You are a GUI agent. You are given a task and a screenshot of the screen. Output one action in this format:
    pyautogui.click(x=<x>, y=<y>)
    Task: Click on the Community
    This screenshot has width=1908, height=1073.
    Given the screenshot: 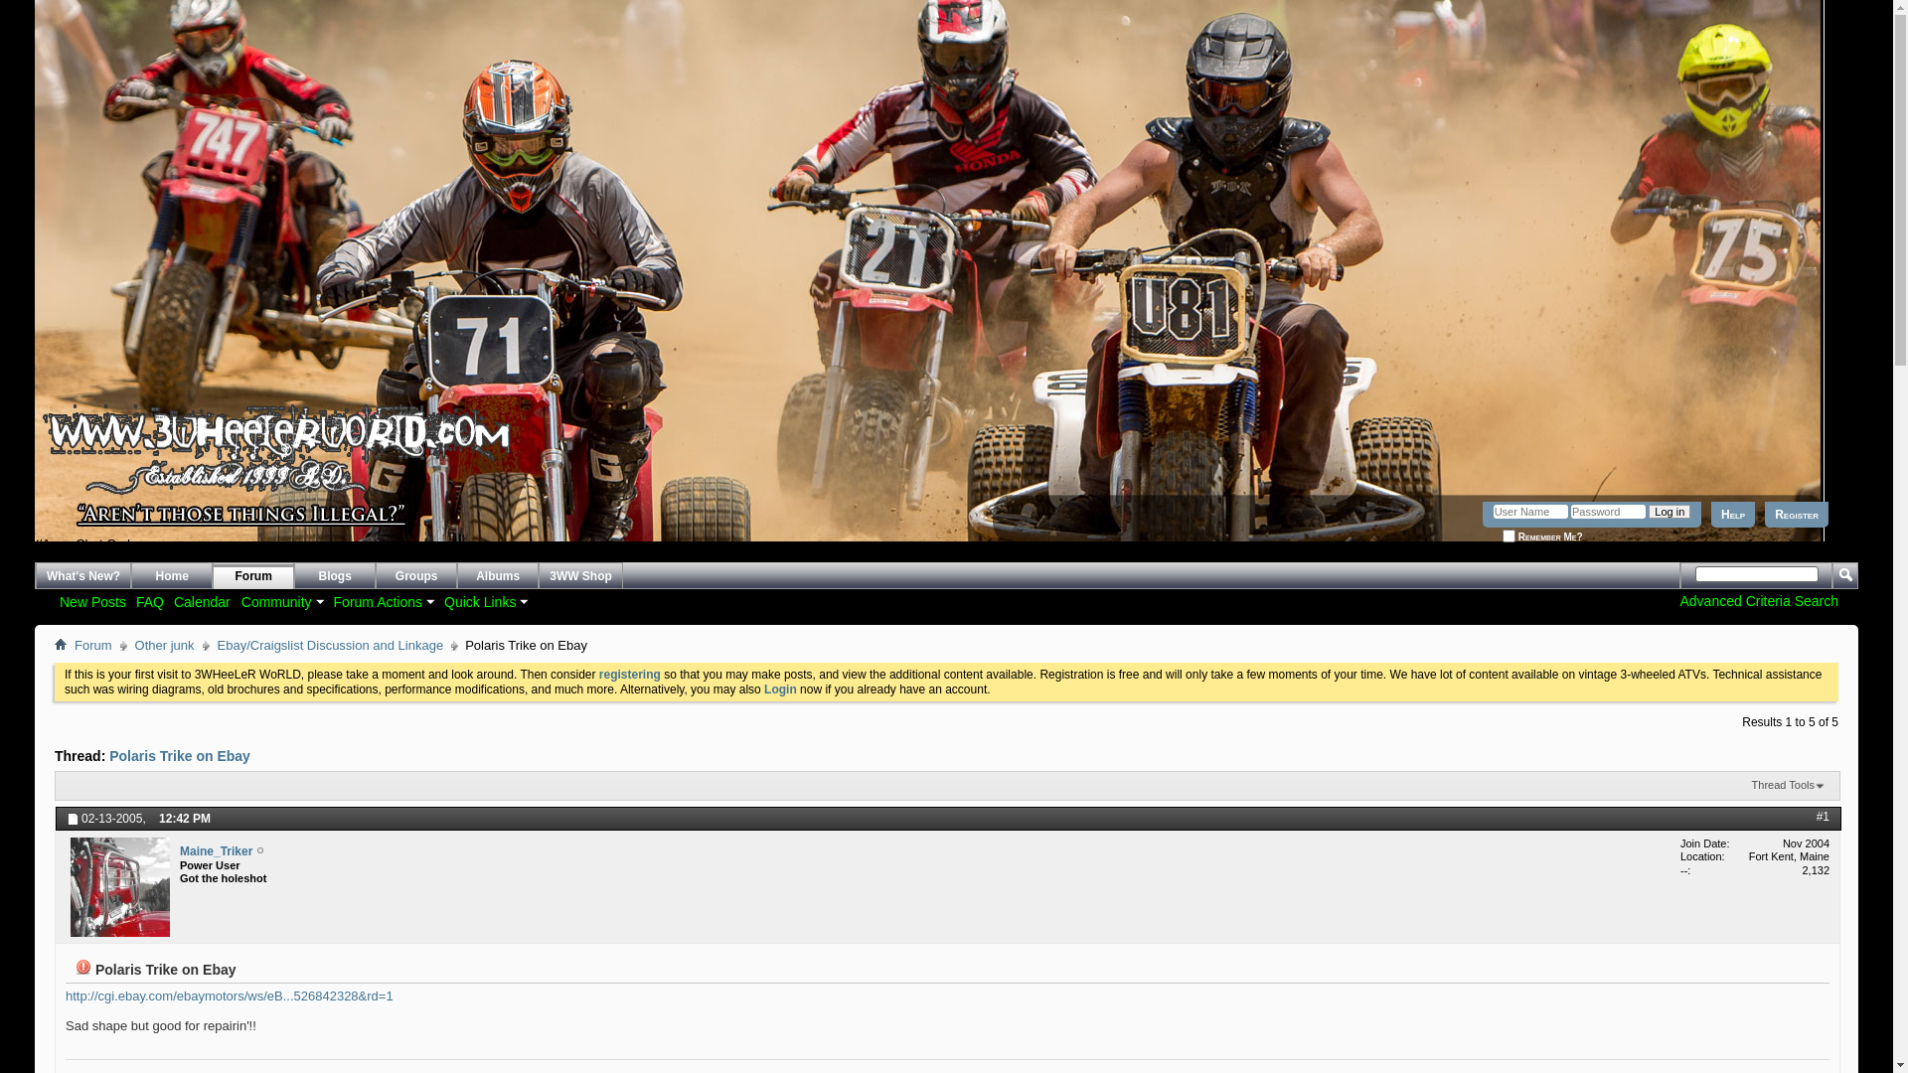 What is the action you would take?
    pyautogui.click(x=282, y=602)
    